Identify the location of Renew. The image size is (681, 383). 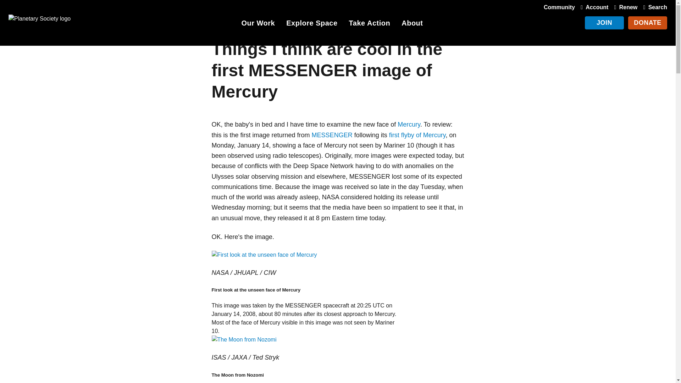
(624, 7).